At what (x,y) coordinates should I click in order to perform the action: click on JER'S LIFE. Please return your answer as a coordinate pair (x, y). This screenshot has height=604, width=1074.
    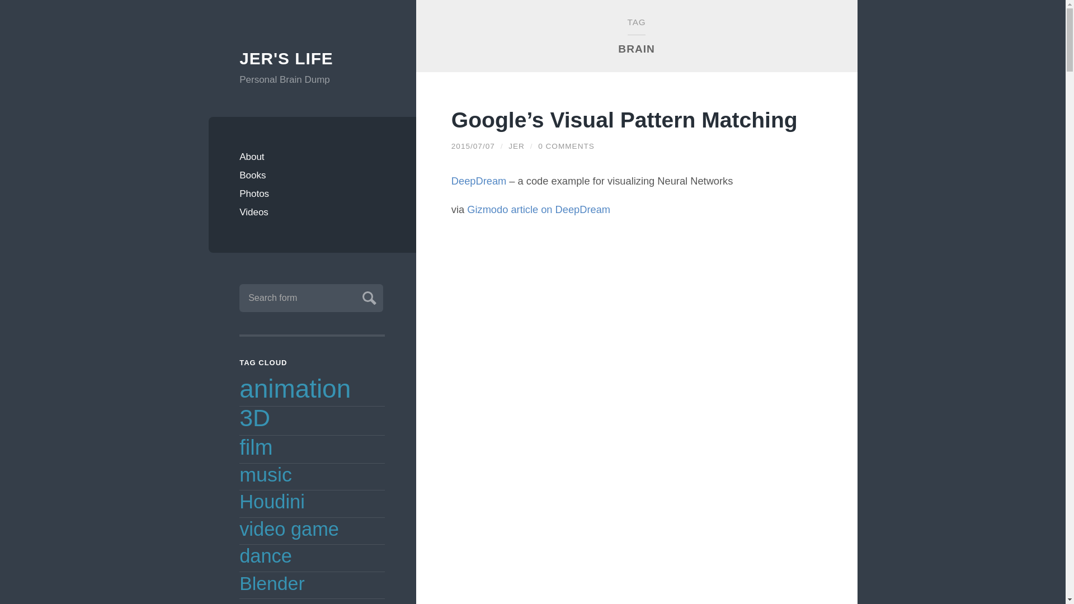
    Looking at the image, I should click on (312, 59).